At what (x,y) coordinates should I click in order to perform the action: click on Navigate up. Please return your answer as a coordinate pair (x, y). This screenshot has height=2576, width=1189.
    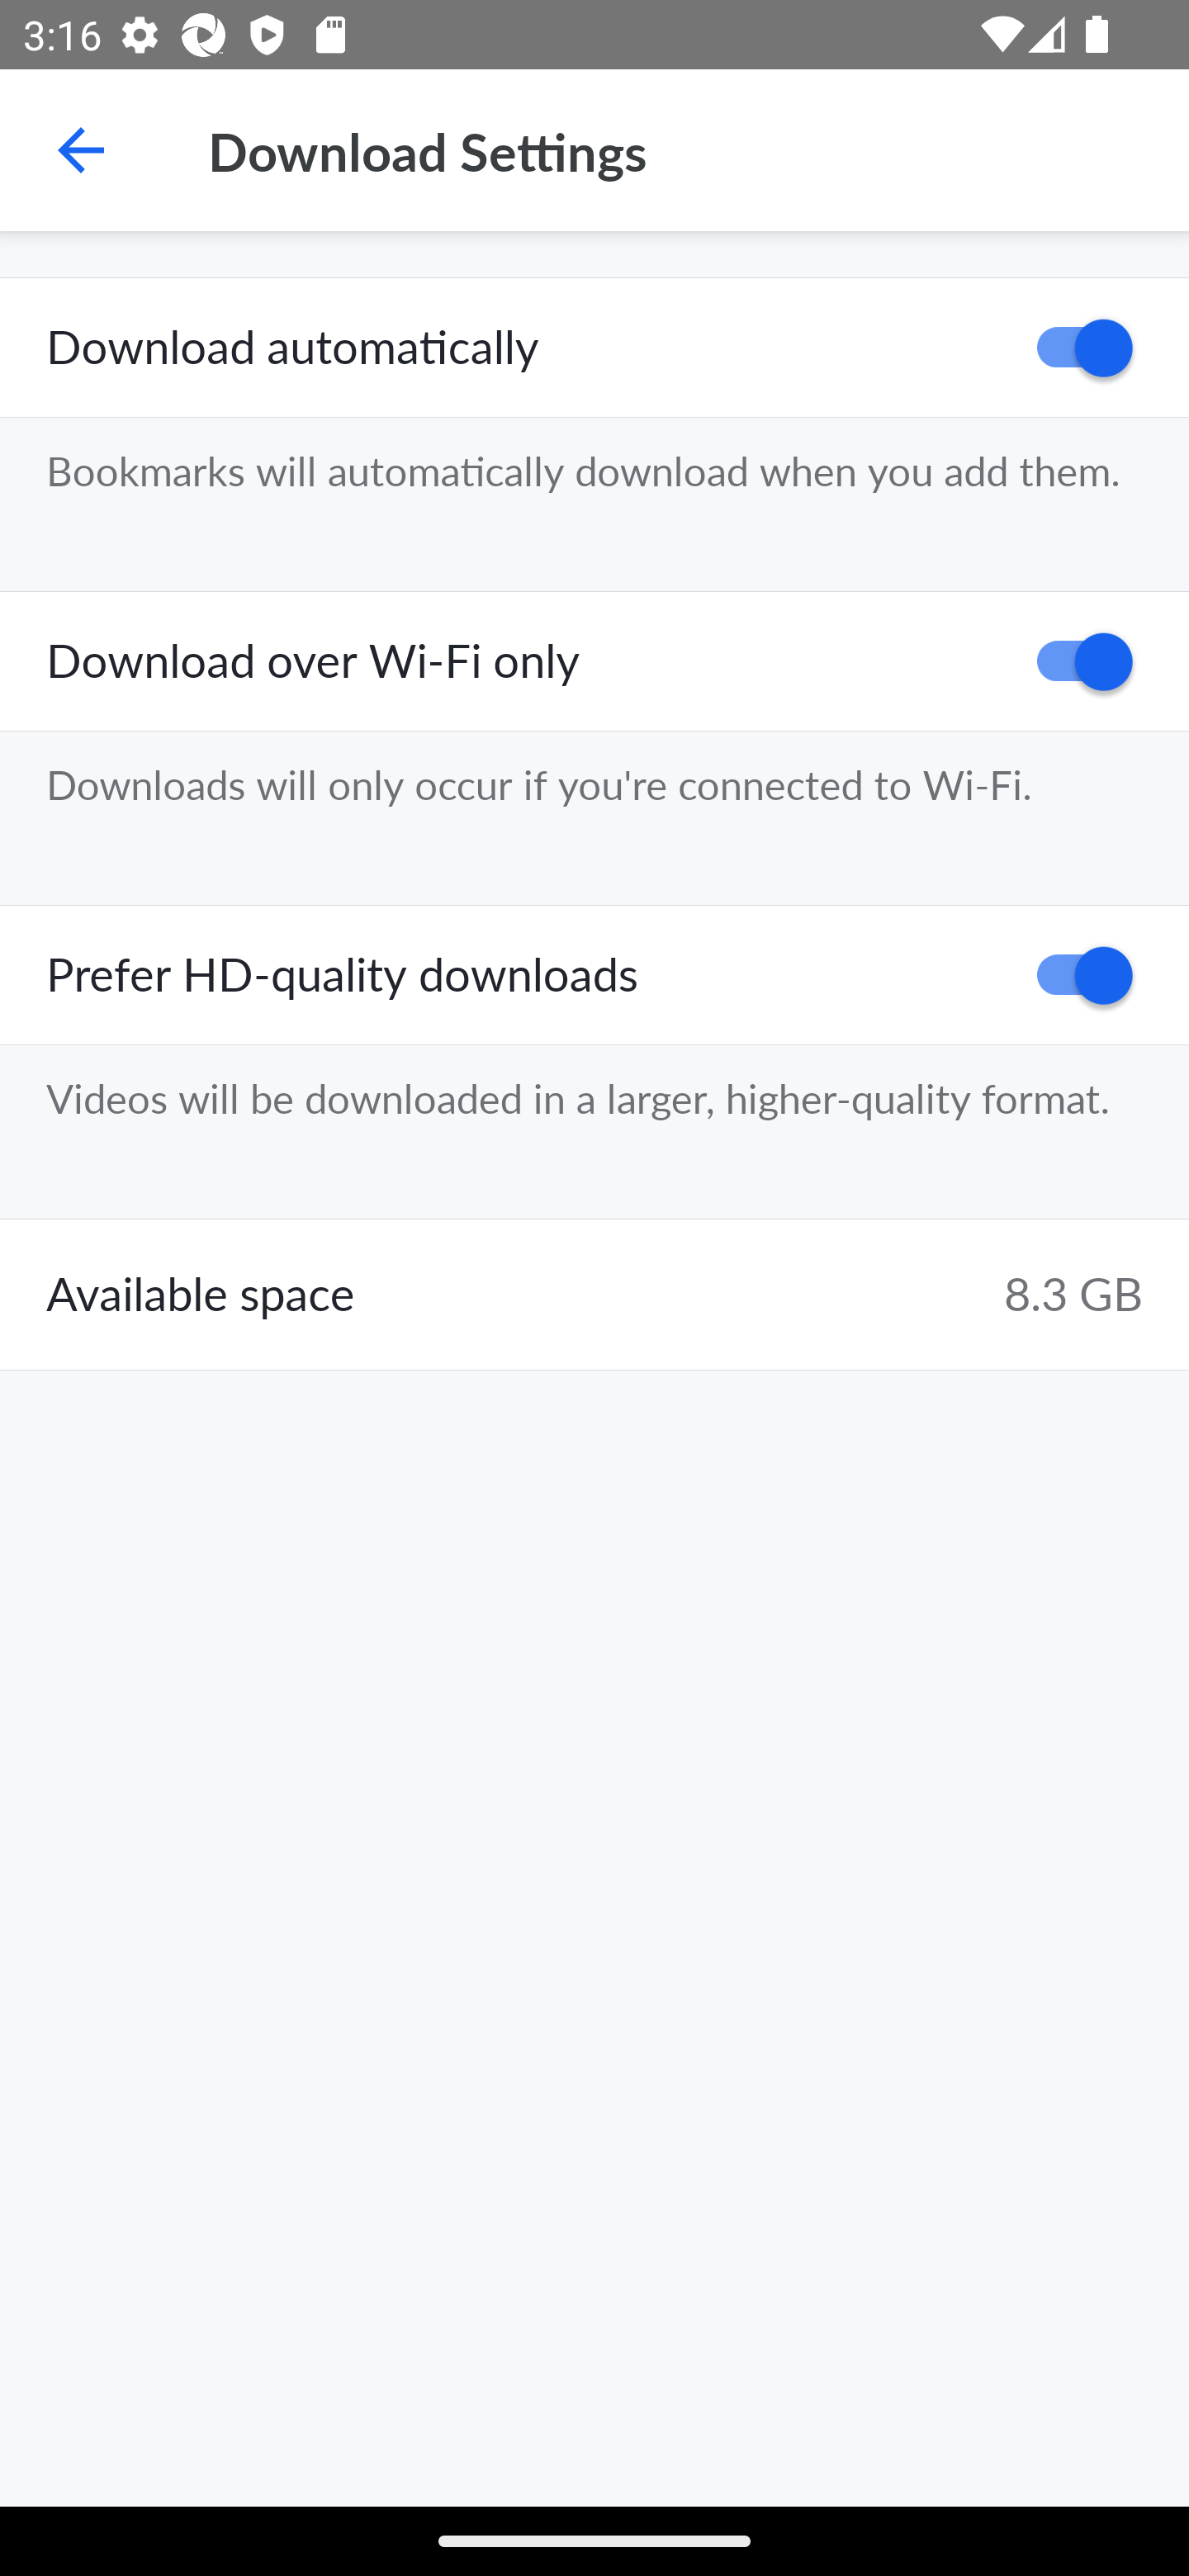
    Looking at the image, I should click on (81, 150).